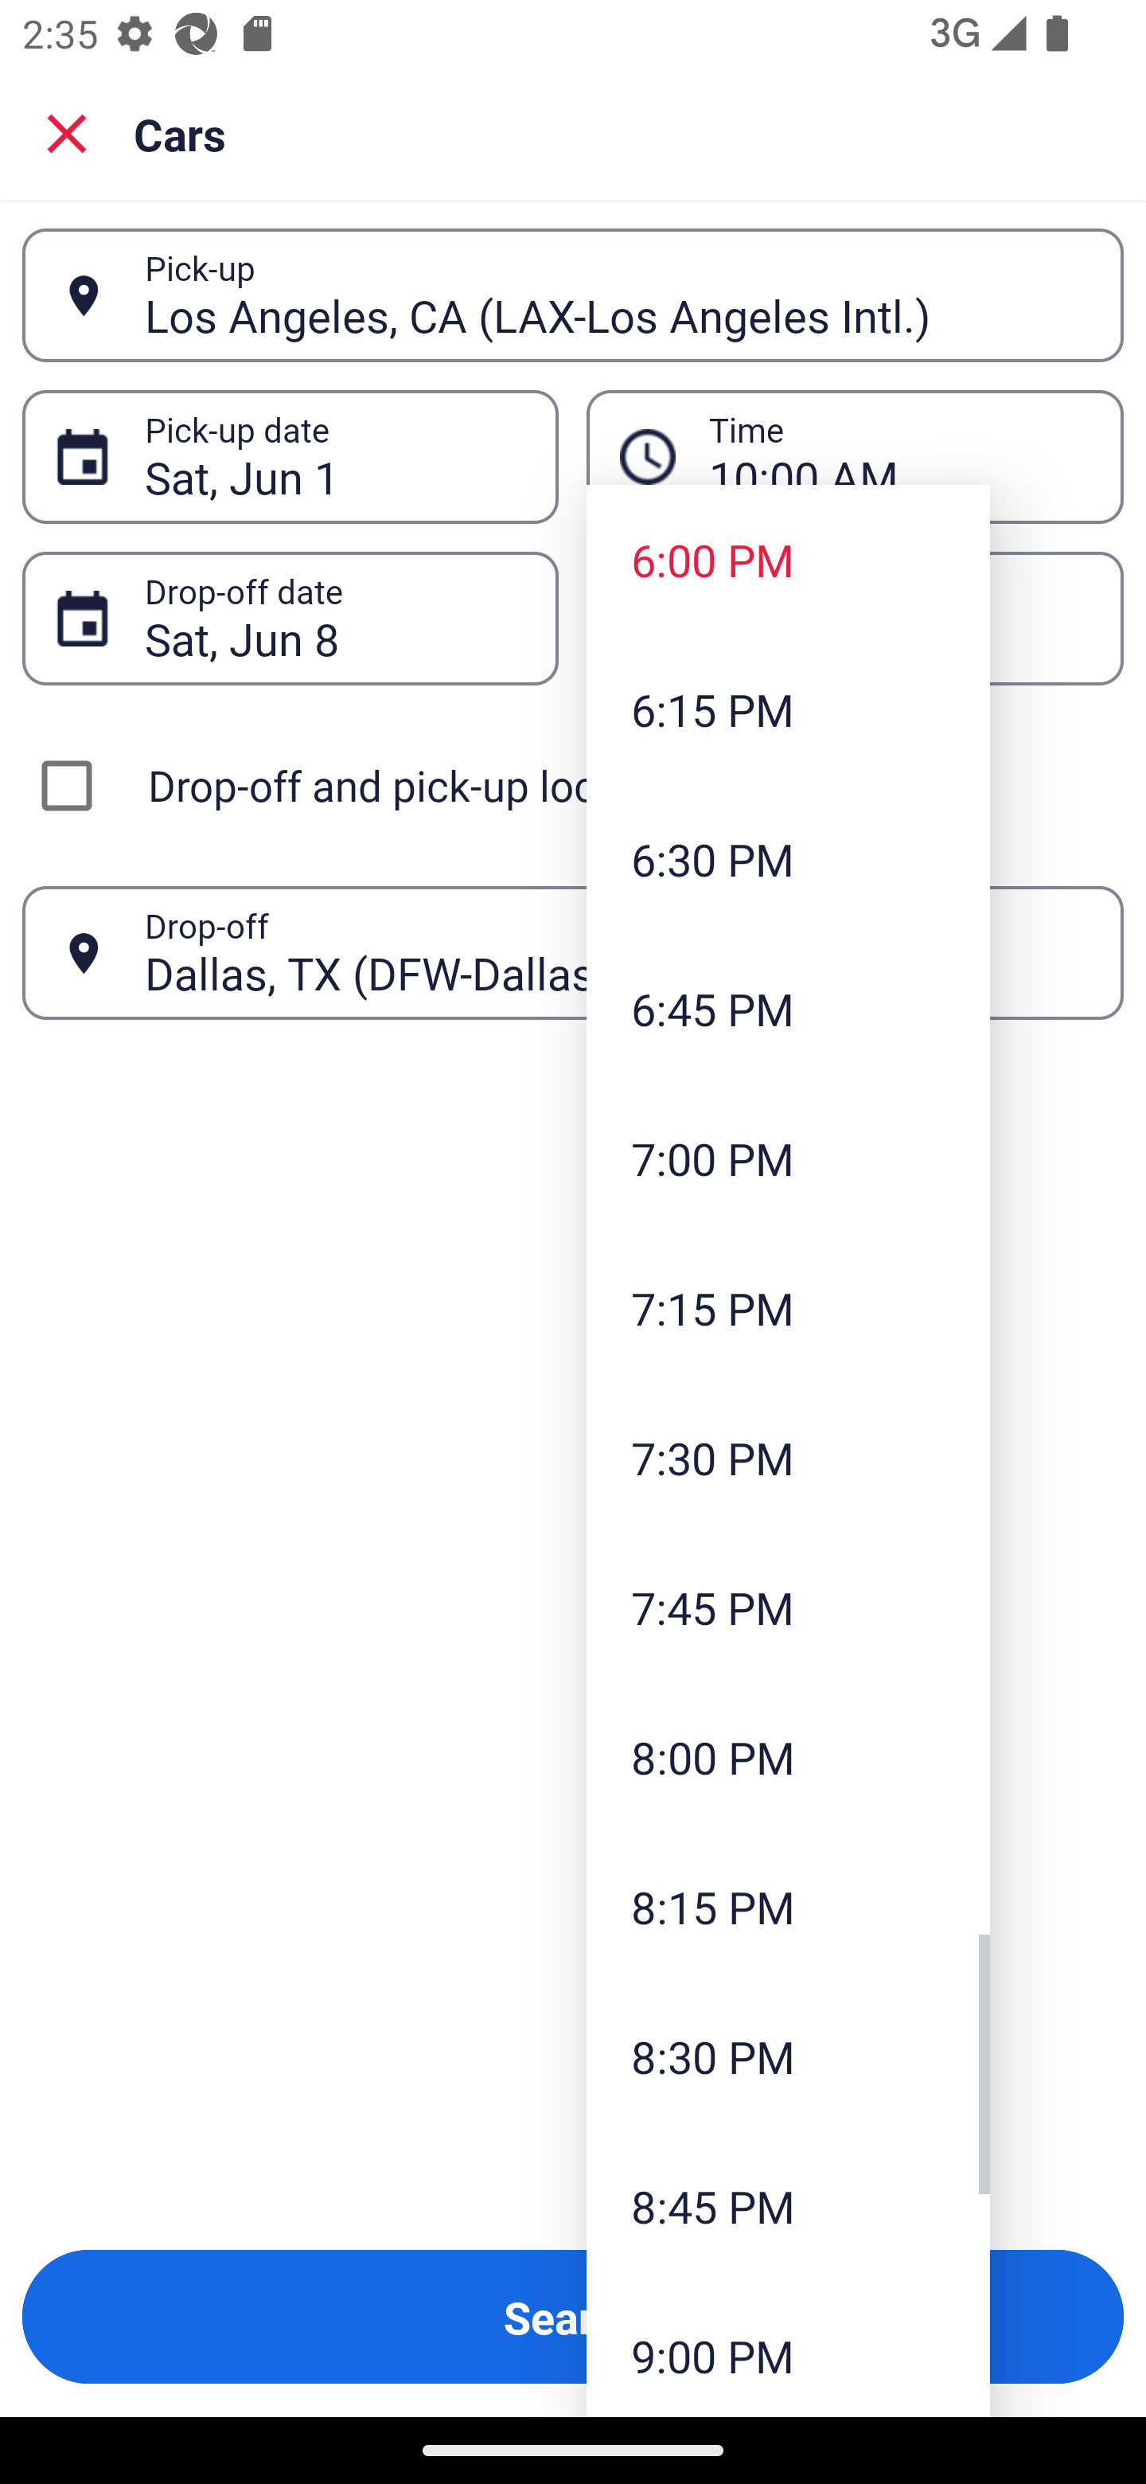 The height and width of the screenshot is (2484, 1146). I want to click on 6:15 PM, so click(788, 709).